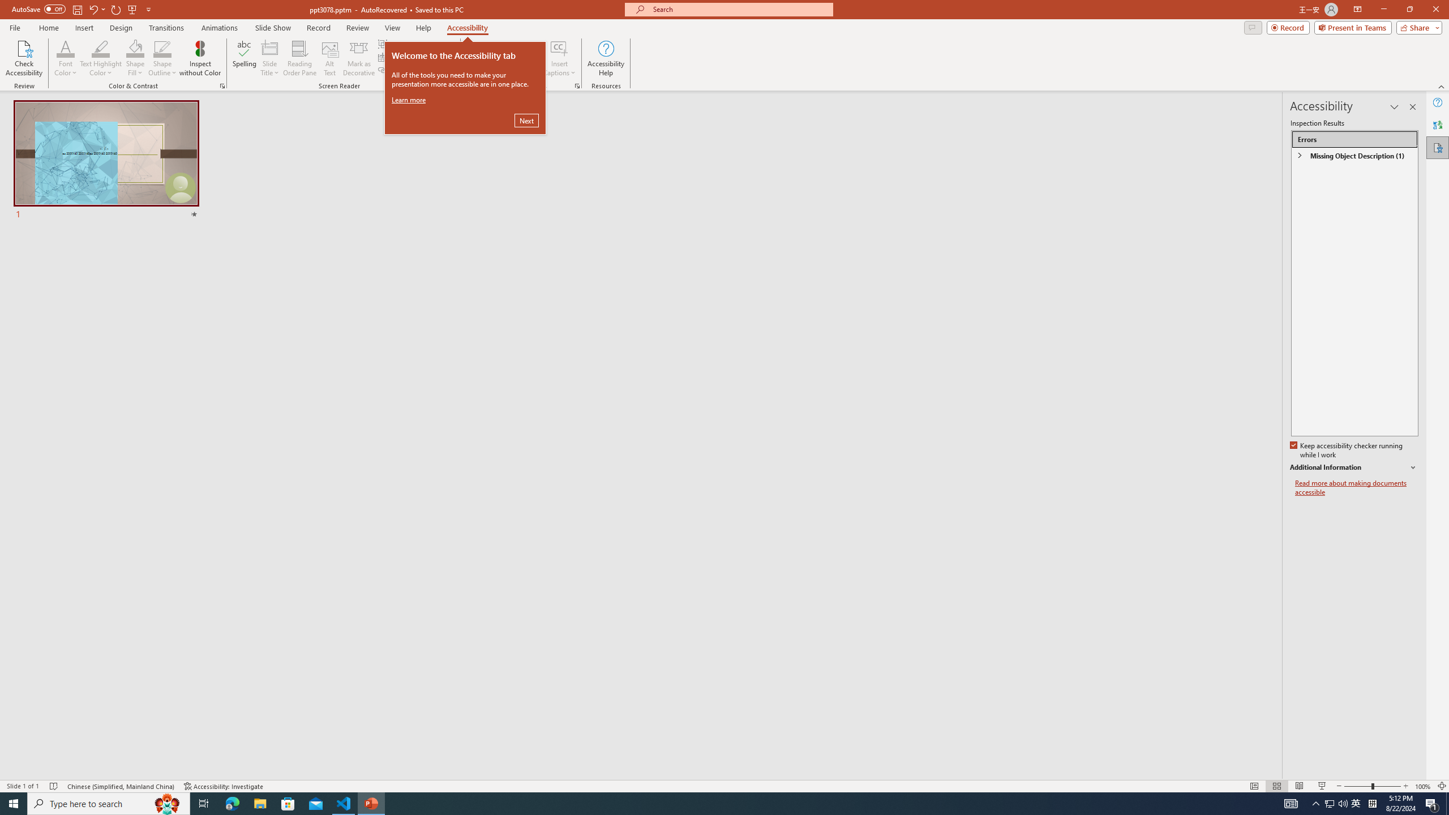 The image size is (1449, 815). I want to click on Shape Fill, so click(135, 58).